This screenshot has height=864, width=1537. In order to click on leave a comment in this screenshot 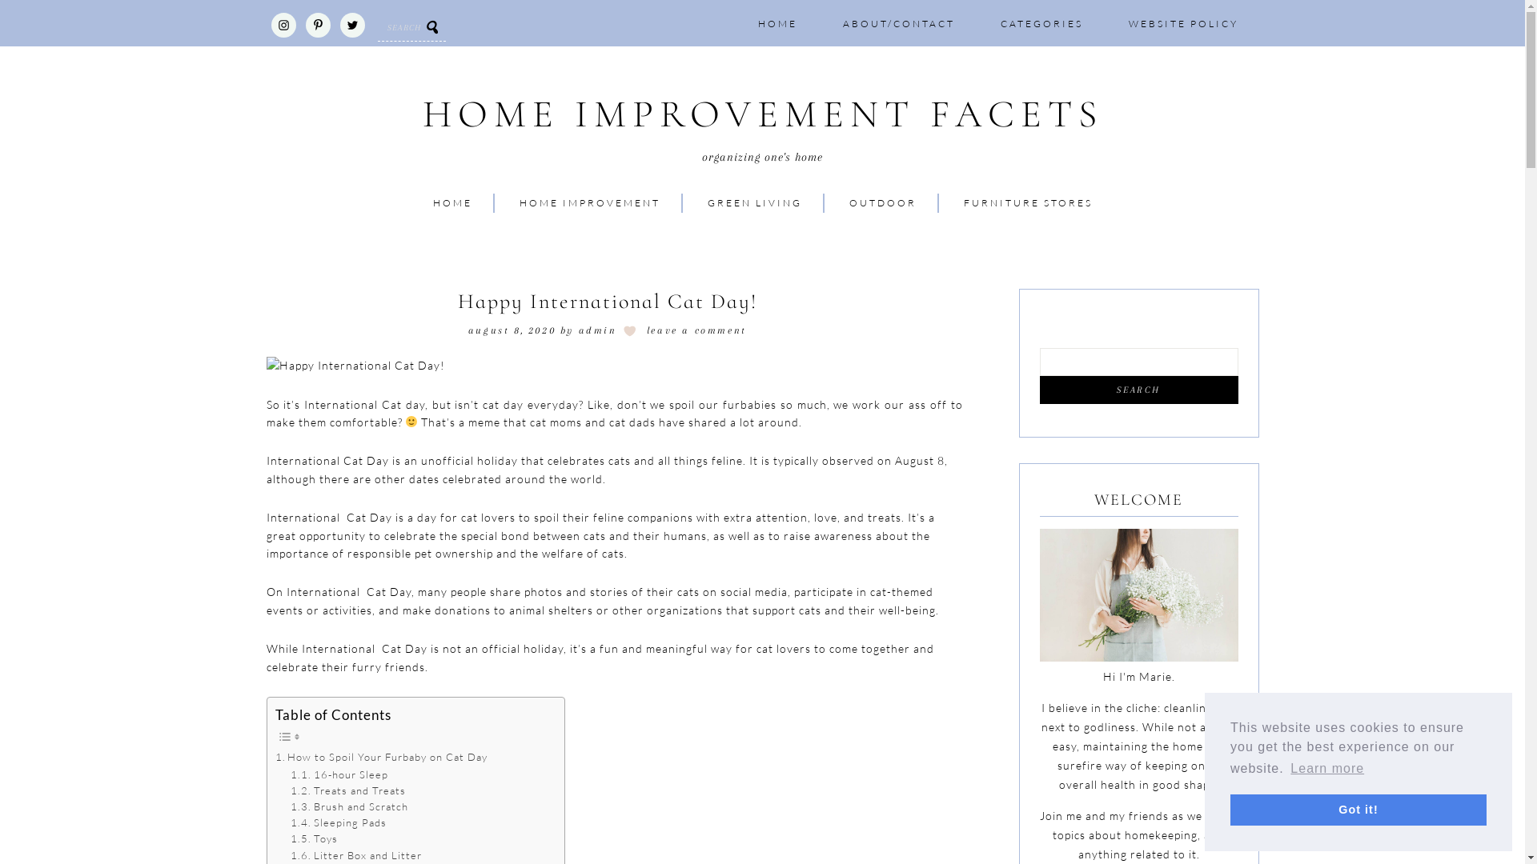, I will do `click(696, 330)`.